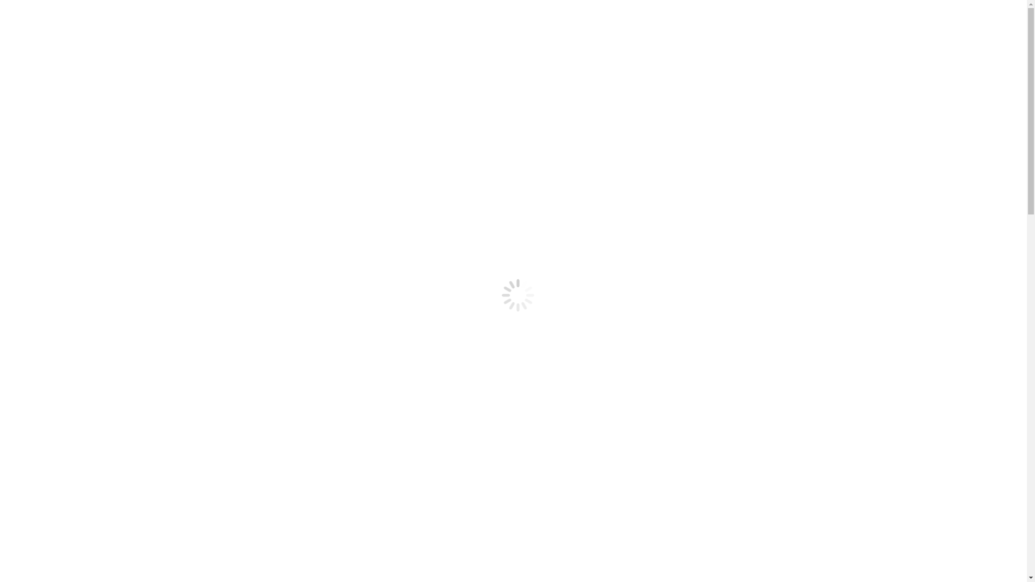 The height and width of the screenshot is (582, 1035). I want to click on Telegram page opens in new window, so click(26, 522).